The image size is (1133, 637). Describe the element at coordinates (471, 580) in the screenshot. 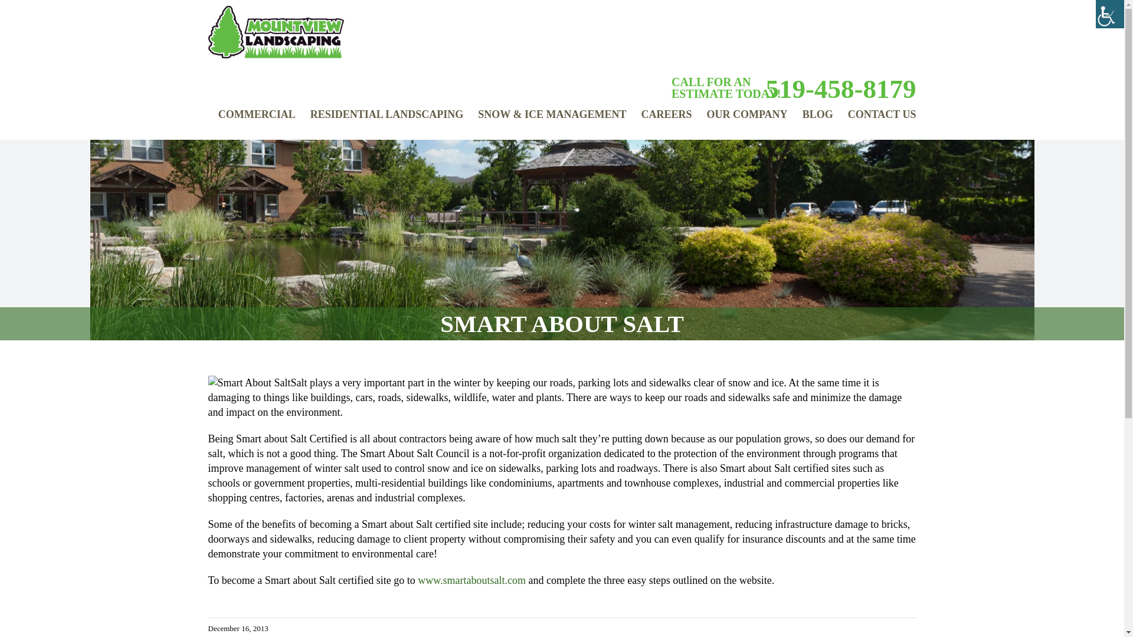

I see `www.smartaboutsalt.com` at that location.